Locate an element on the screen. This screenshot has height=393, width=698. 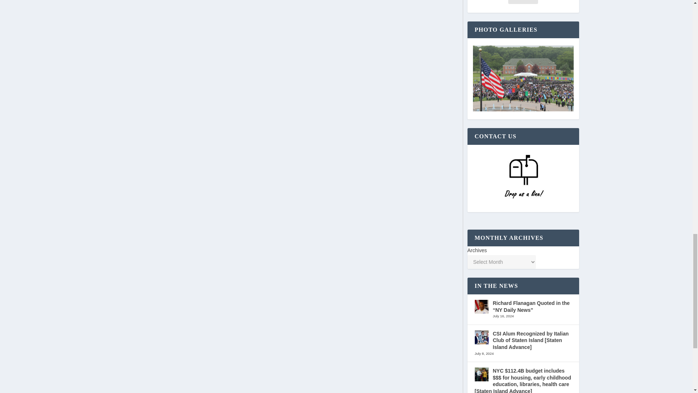
Sign up is located at coordinates (523, 2).